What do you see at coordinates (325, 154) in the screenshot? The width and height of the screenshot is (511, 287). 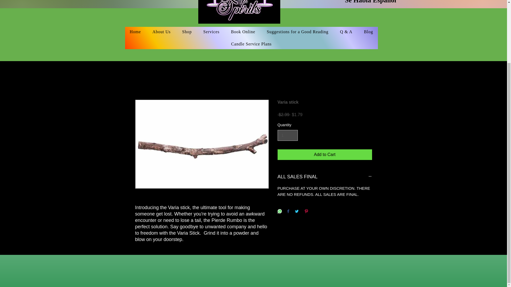 I see `Add to Cart` at bounding box center [325, 154].